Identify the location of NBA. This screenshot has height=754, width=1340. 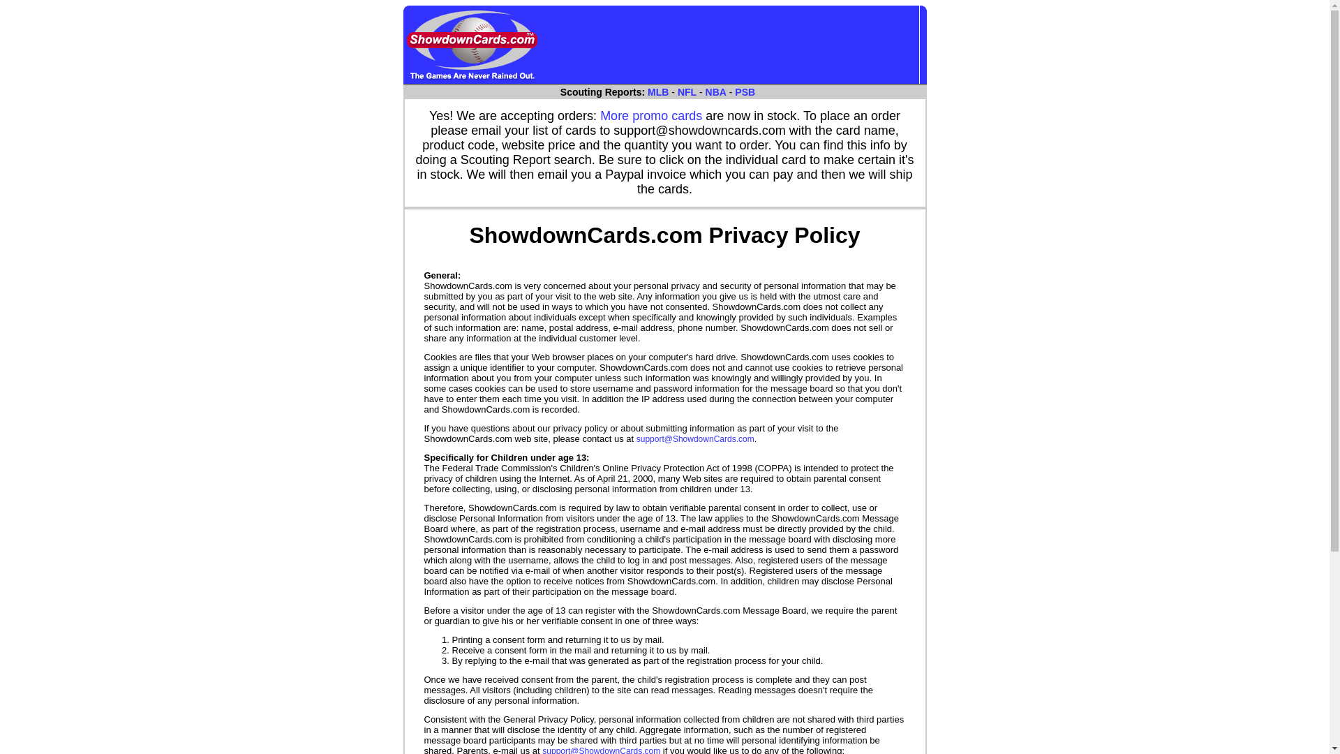
(716, 92).